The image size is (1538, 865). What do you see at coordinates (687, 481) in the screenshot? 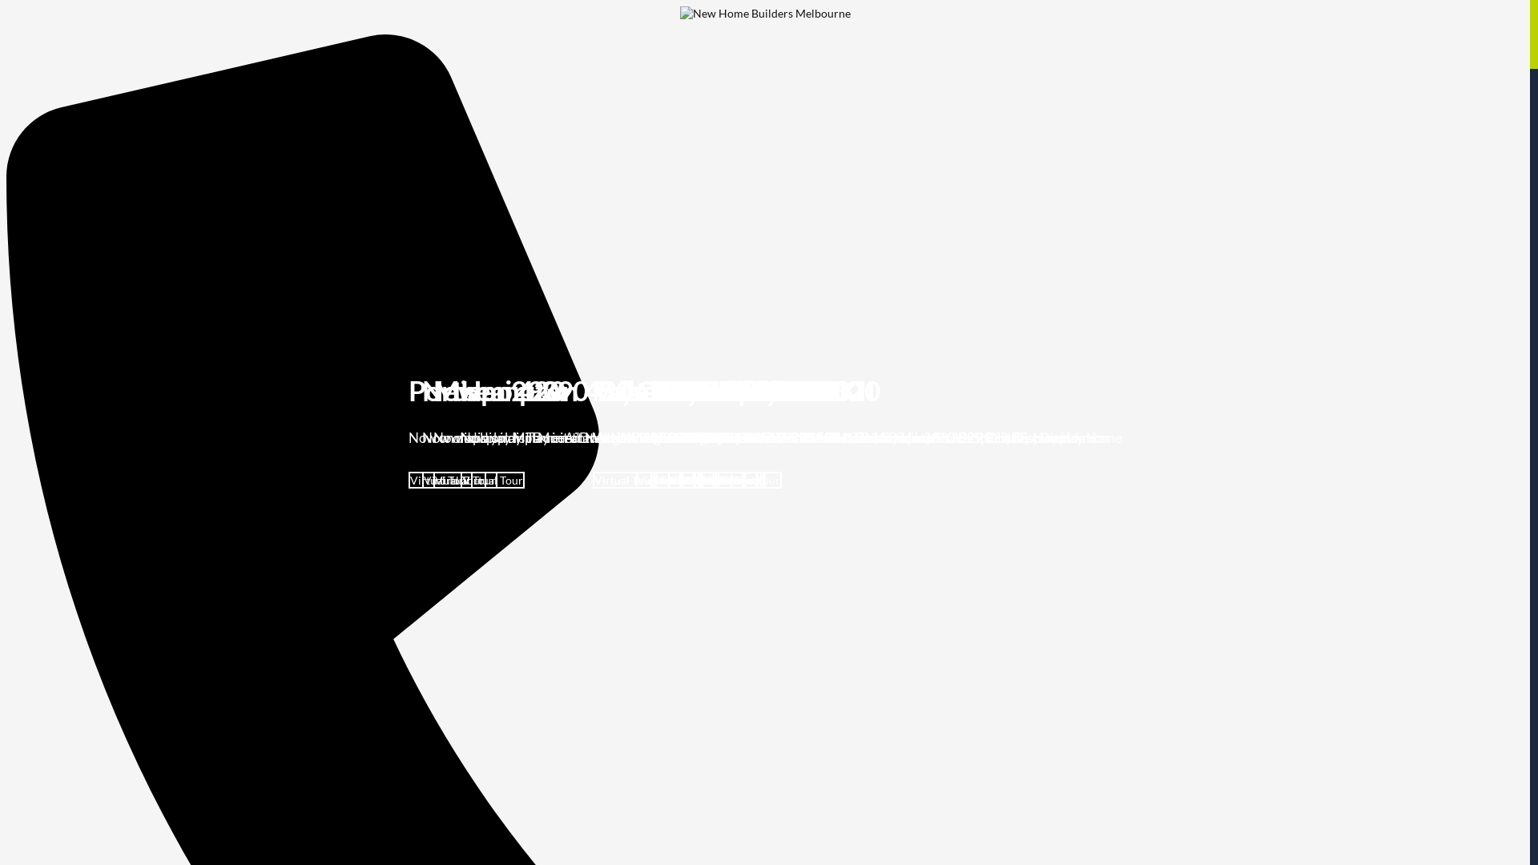
I see `Virtual Tour` at bounding box center [687, 481].